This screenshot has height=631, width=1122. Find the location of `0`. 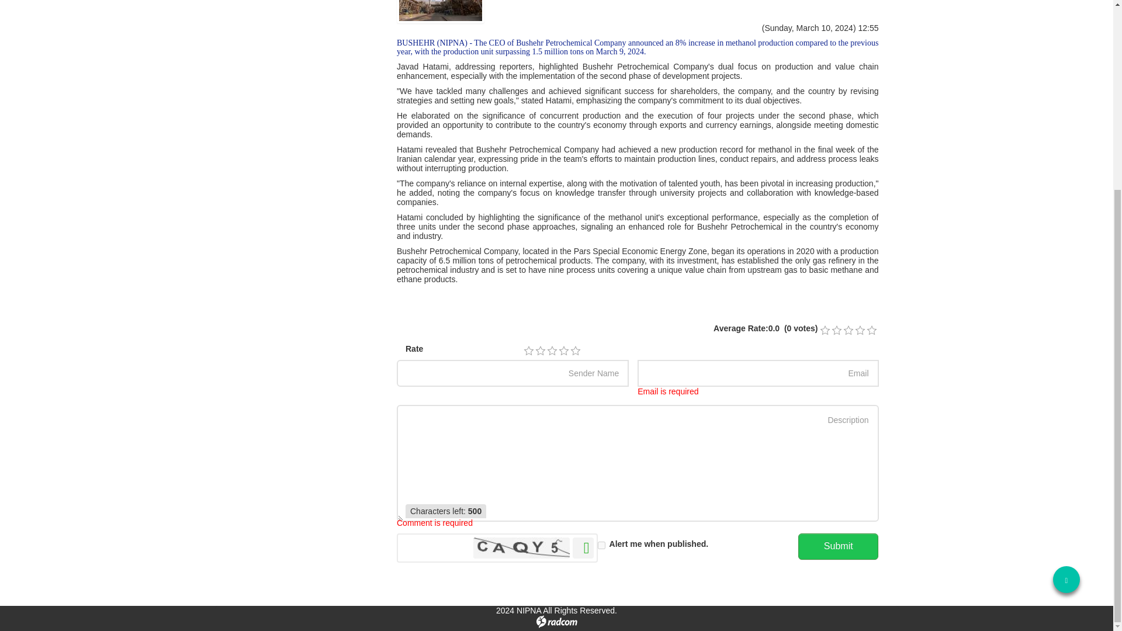

0 is located at coordinates (871, 331).